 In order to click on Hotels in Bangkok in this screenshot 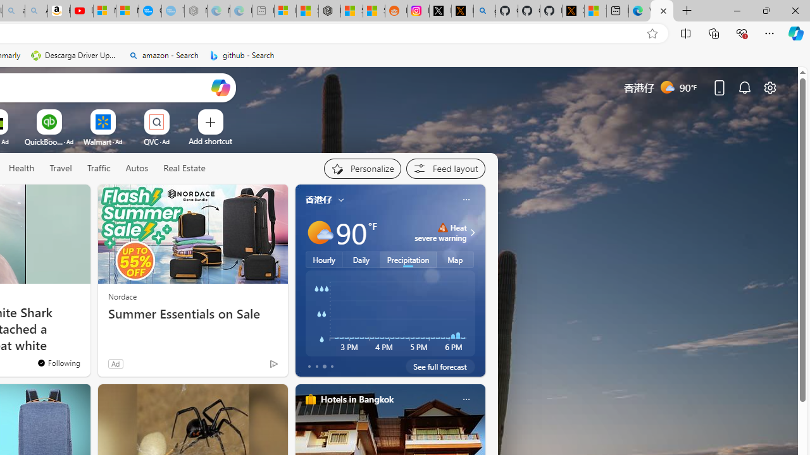, I will do `click(357, 399)`.